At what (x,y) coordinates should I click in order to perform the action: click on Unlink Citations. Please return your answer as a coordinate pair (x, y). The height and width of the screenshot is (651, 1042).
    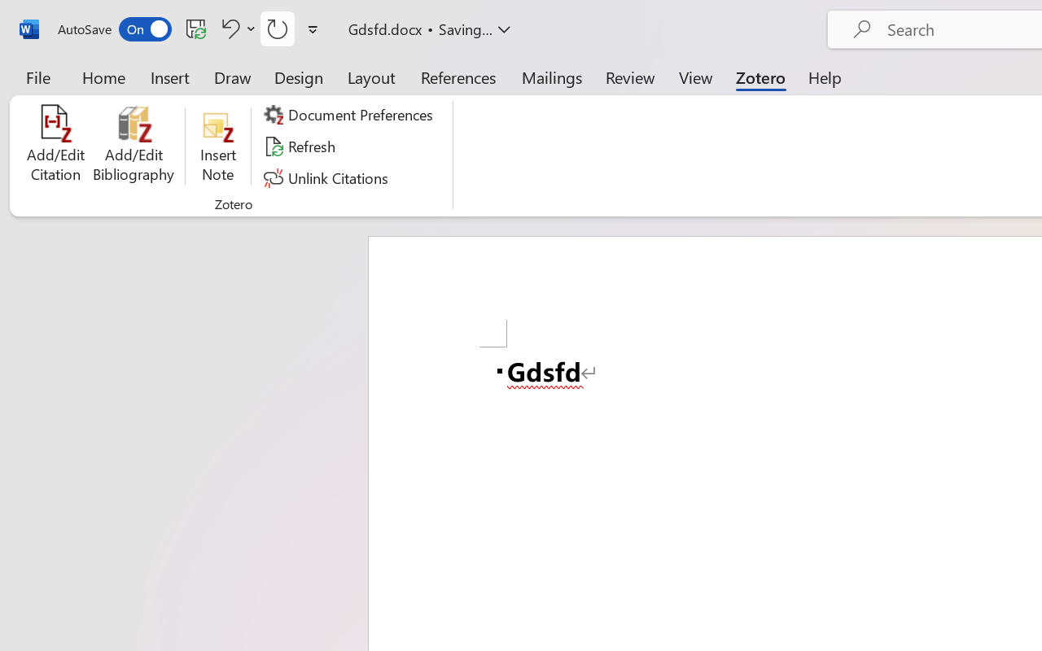
    Looking at the image, I should click on (329, 177).